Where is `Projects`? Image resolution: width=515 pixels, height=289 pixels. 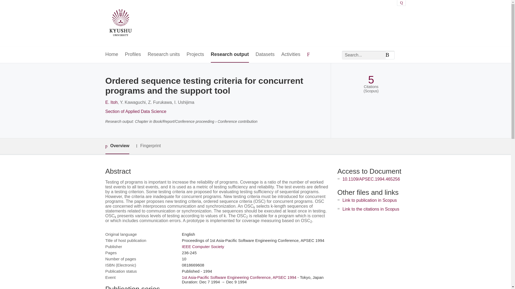
Projects is located at coordinates (195, 55).